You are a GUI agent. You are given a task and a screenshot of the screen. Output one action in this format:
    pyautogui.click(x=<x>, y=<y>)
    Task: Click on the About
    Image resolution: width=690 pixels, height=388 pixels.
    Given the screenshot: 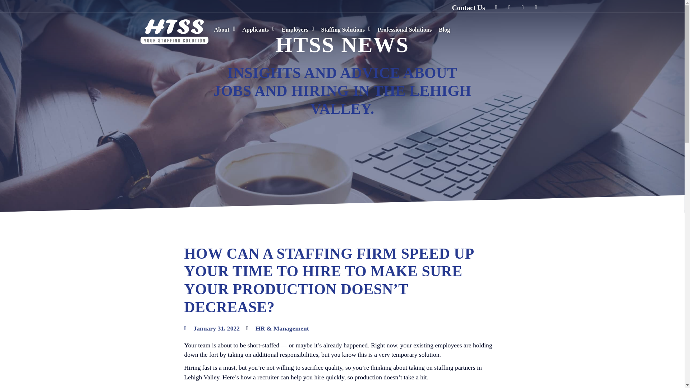 What is the action you would take?
    pyautogui.click(x=224, y=26)
    